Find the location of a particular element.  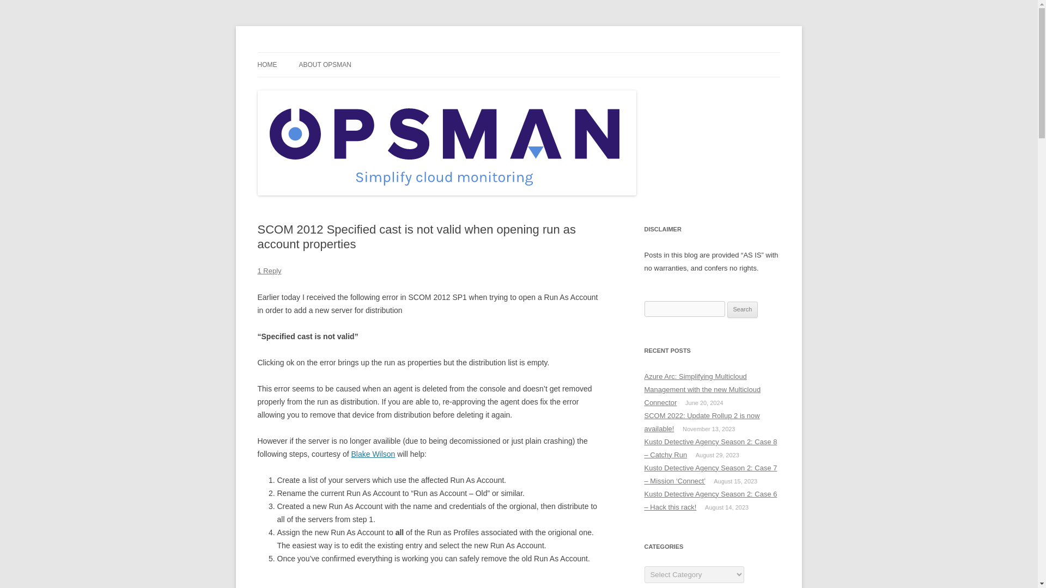

1 Reply is located at coordinates (269, 271).